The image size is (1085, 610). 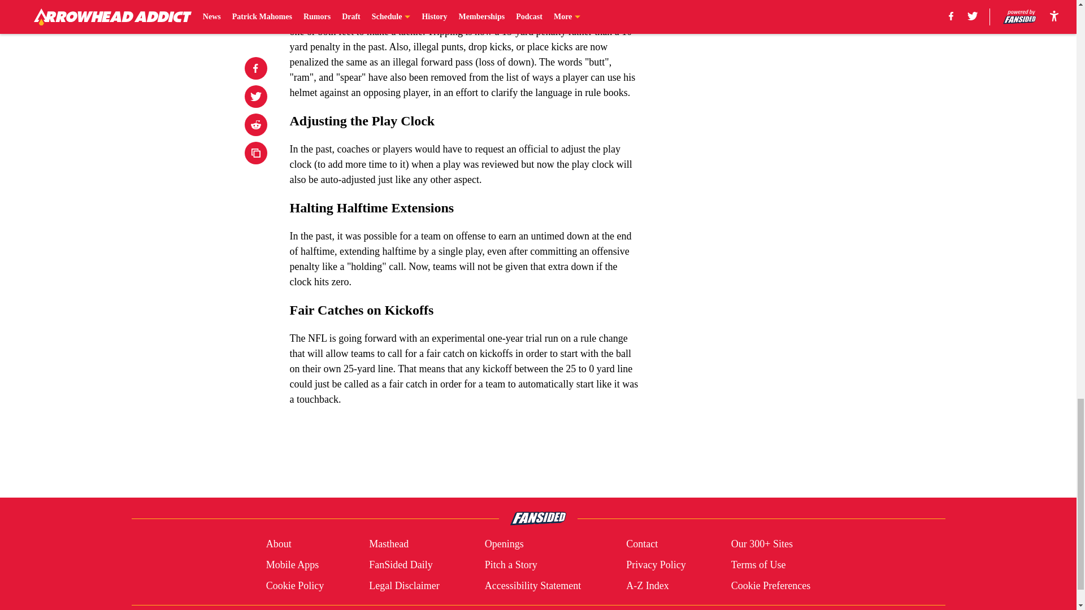 What do you see at coordinates (292, 565) in the screenshot?
I see `Mobile Apps` at bounding box center [292, 565].